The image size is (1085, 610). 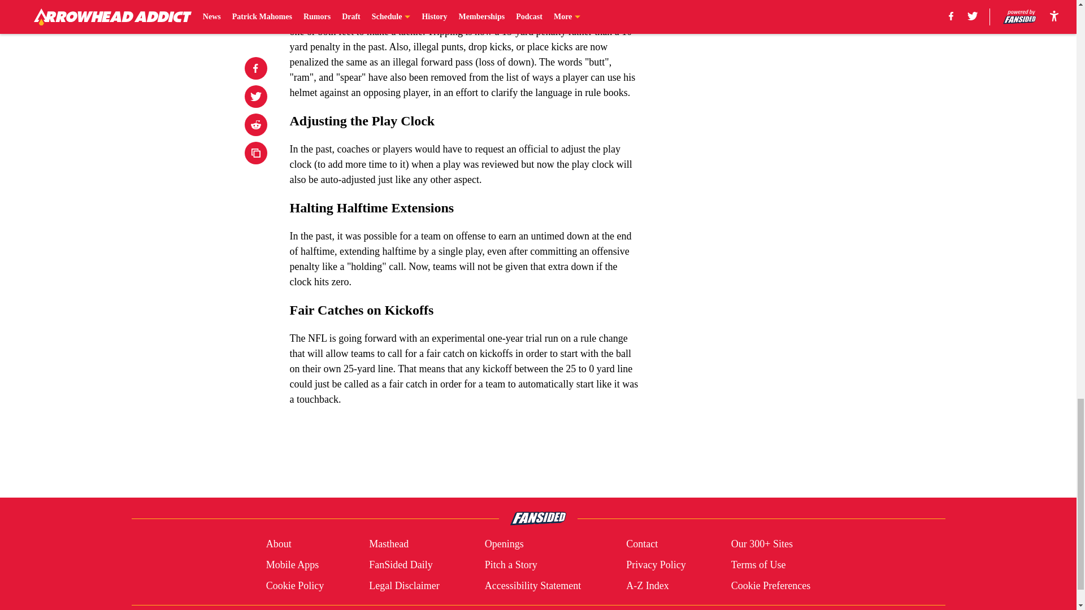 What do you see at coordinates (292, 565) in the screenshot?
I see `Mobile Apps` at bounding box center [292, 565].